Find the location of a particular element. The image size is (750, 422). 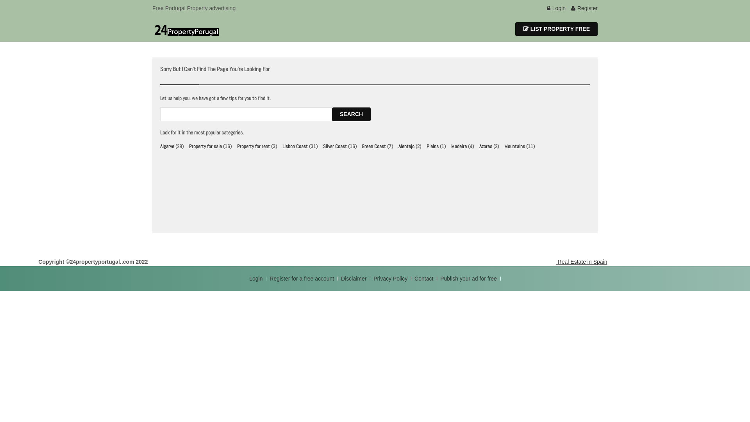

Property for rent is located at coordinates (254, 146).